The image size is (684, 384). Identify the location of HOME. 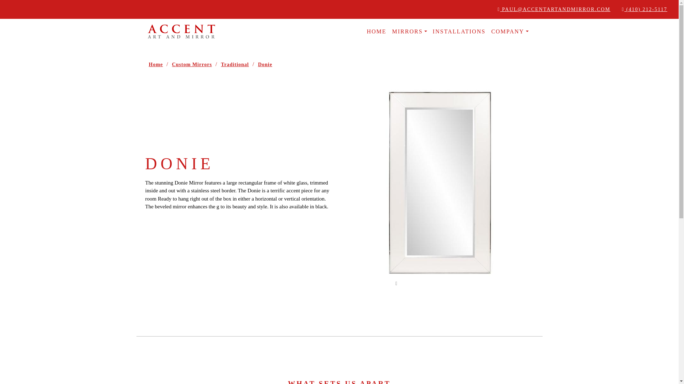
(376, 32).